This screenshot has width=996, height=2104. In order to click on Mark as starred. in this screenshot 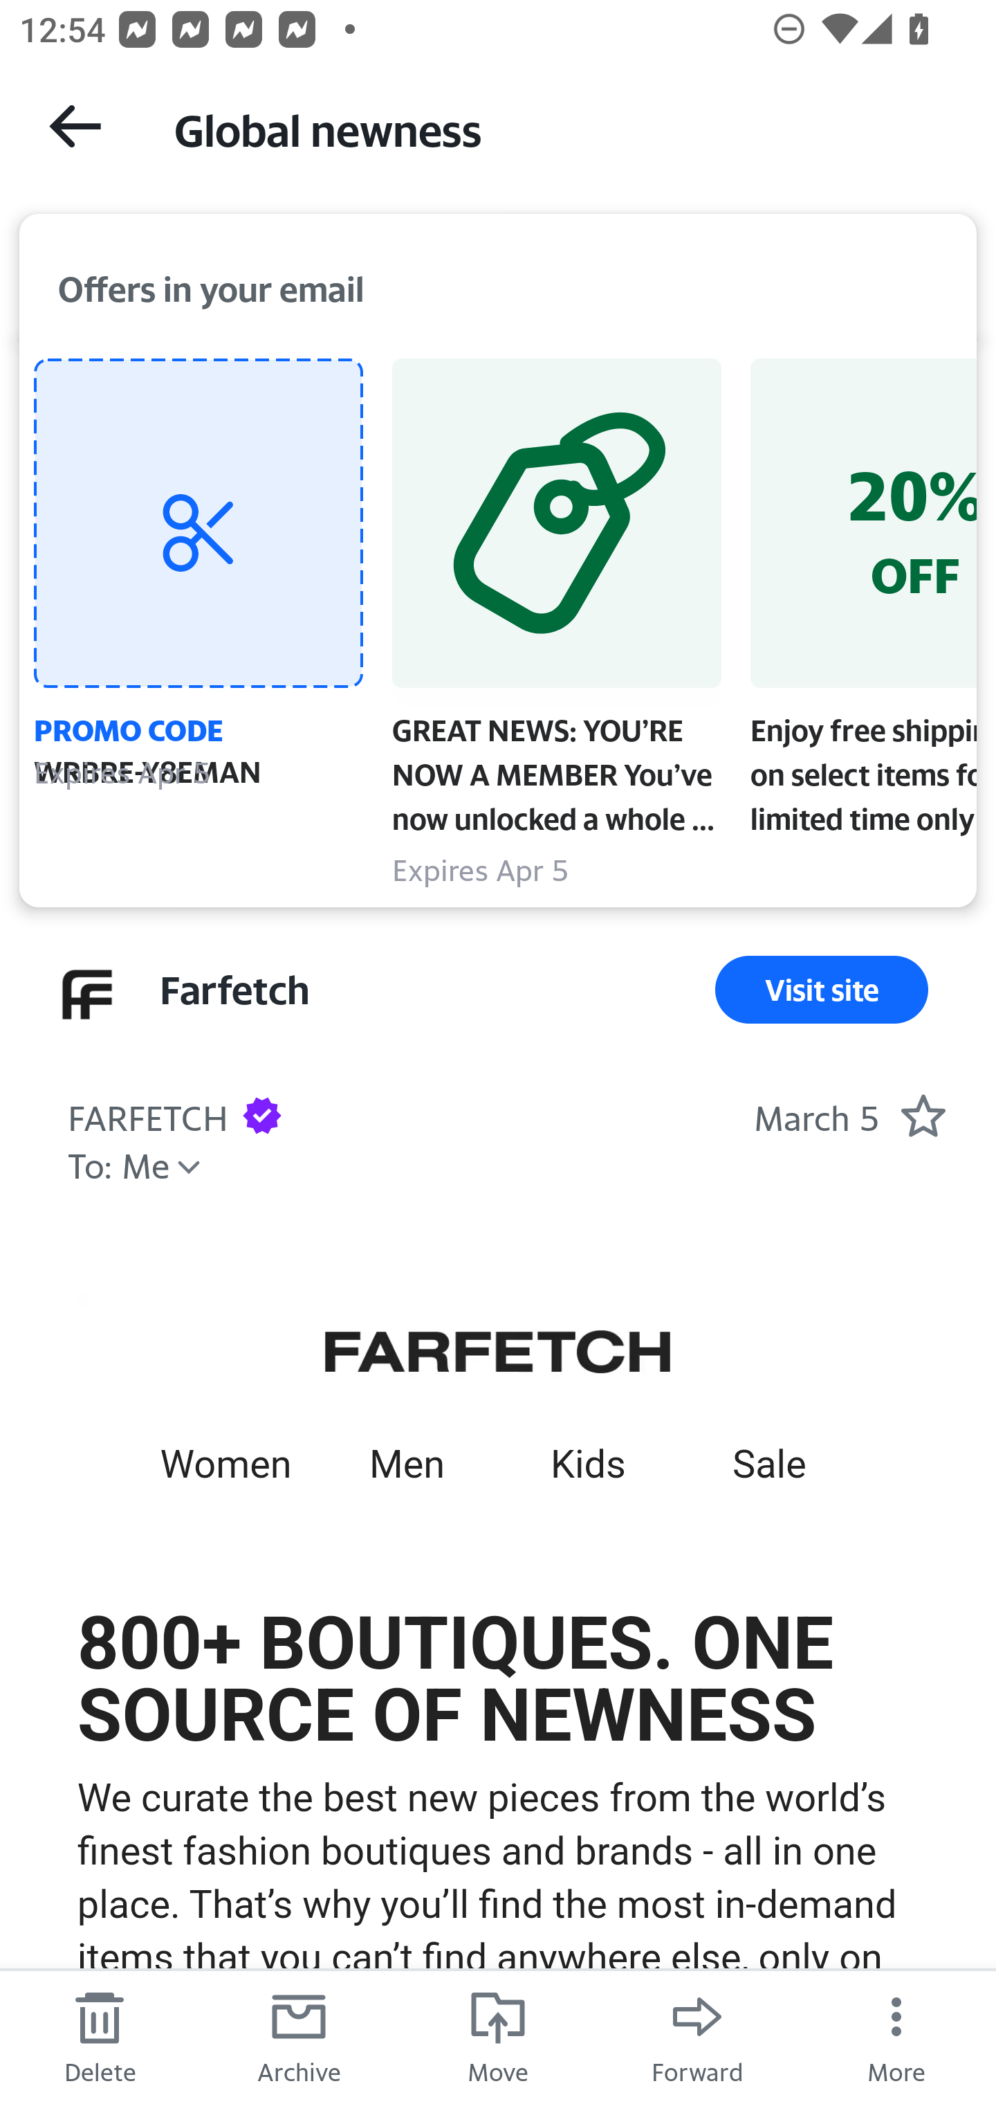, I will do `click(923, 1116)`.